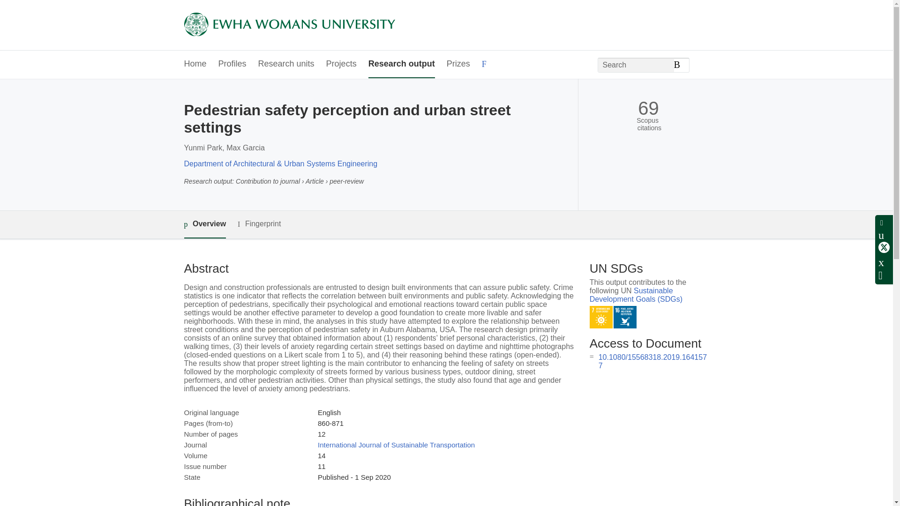 The image size is (900, 506). I want to click on Overview, so click(204, 224).